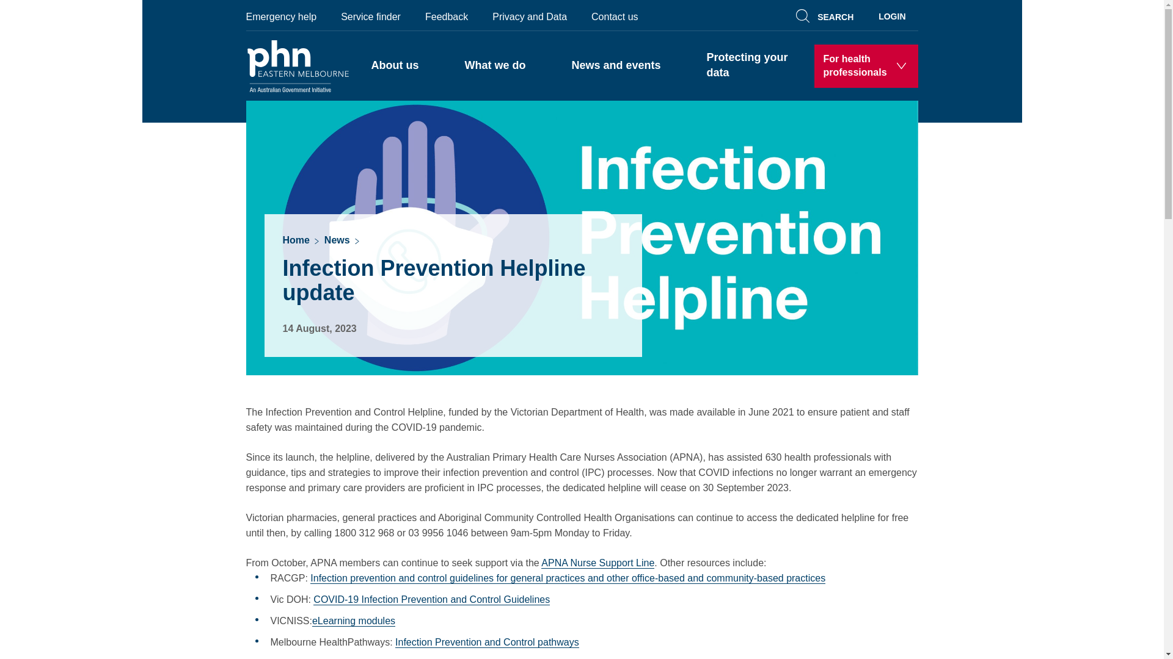 The height and width of the screenshot is (659, 1173). Describe the element at coordinates (892, 15) in the screenshot. I see `LOGIN` at that location.